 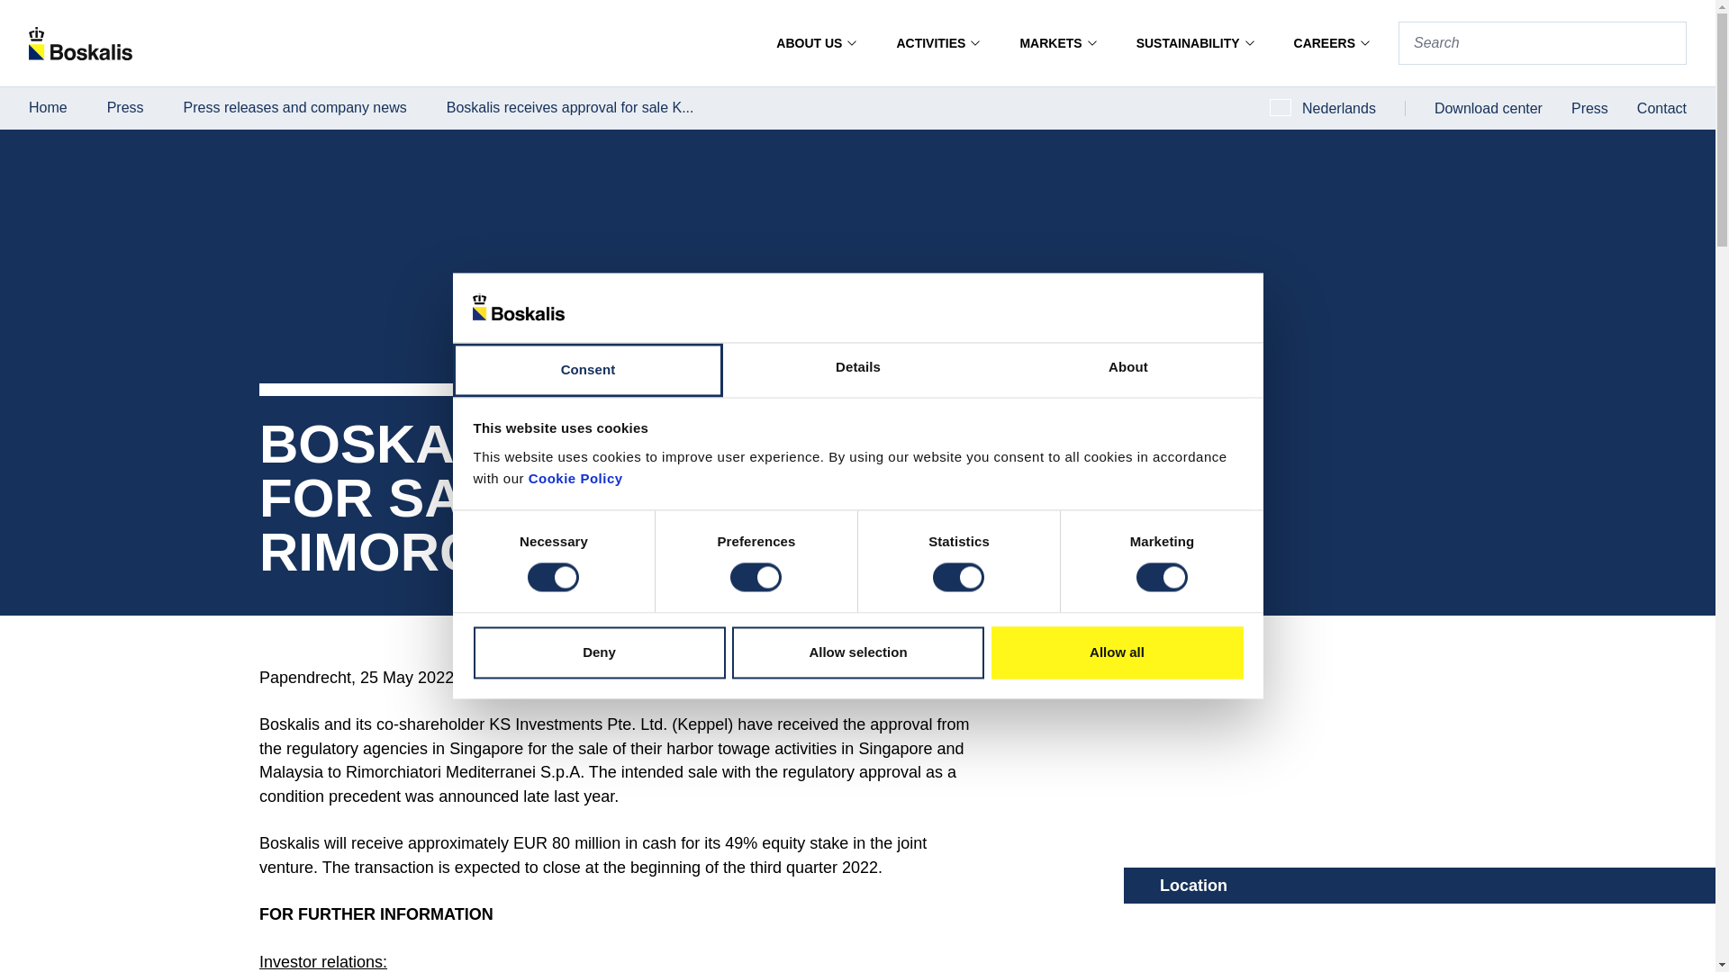 What do you see at coordinates (857, 369) in the screenshot?
I see `Details` at bounding box center [857, 369].